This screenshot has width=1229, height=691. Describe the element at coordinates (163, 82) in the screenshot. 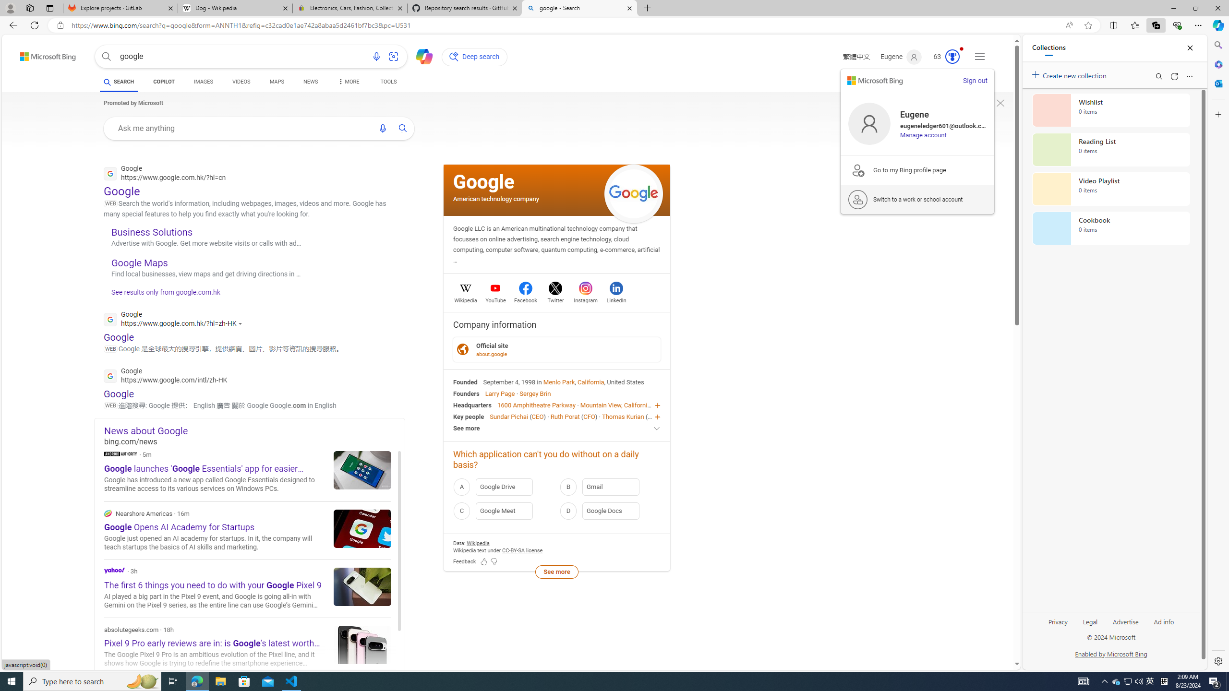

I see `COPILOT` at that location.